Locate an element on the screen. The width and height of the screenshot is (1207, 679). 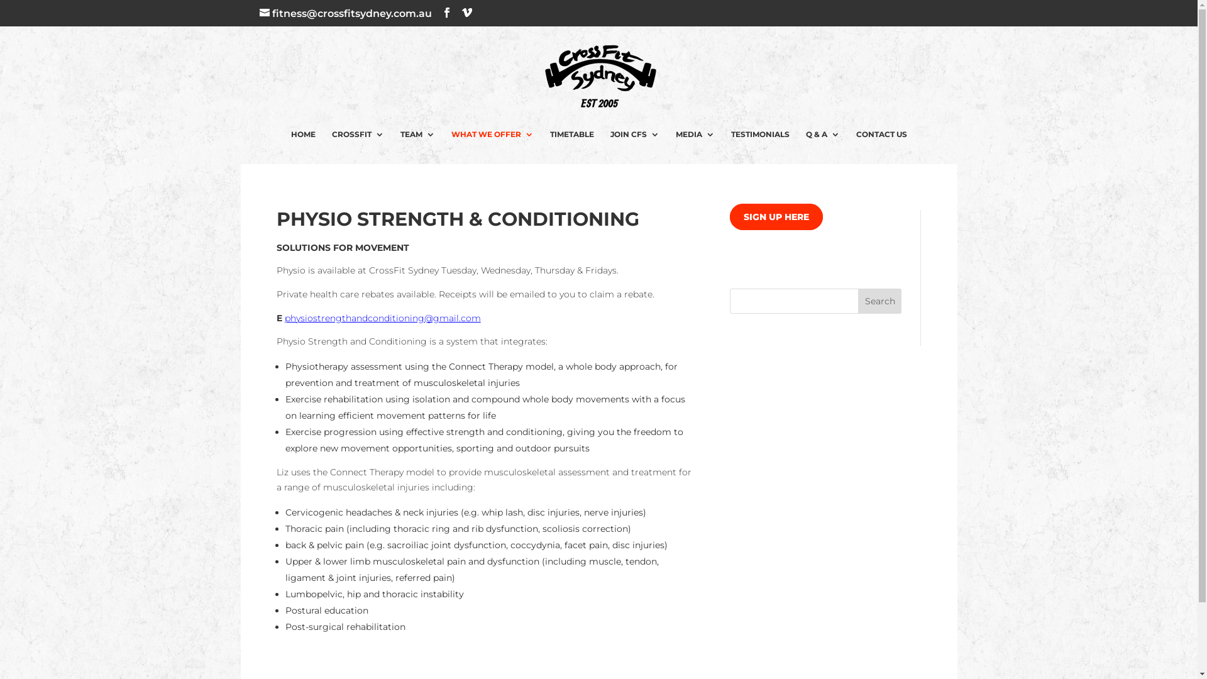
TIMETABLE is located at coordinates (571, 138).